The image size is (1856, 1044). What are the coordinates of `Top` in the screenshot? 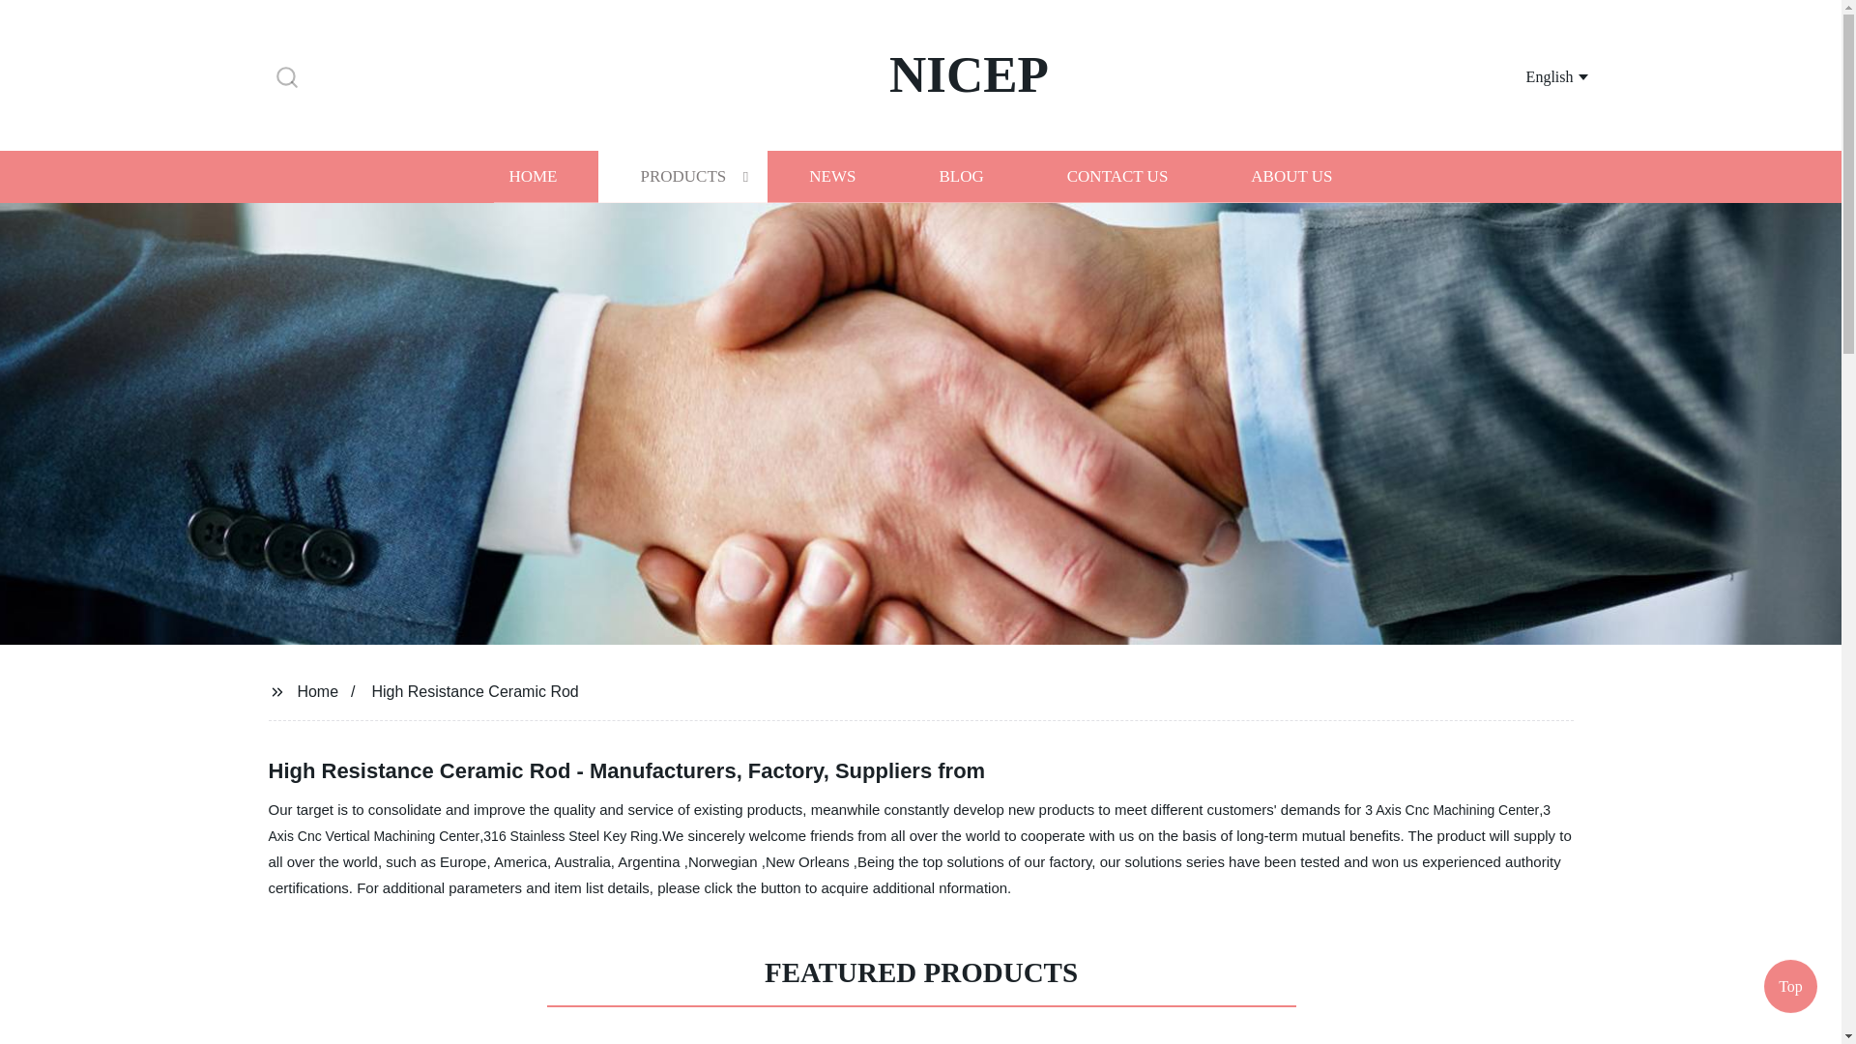 It's located at (1790, 991).